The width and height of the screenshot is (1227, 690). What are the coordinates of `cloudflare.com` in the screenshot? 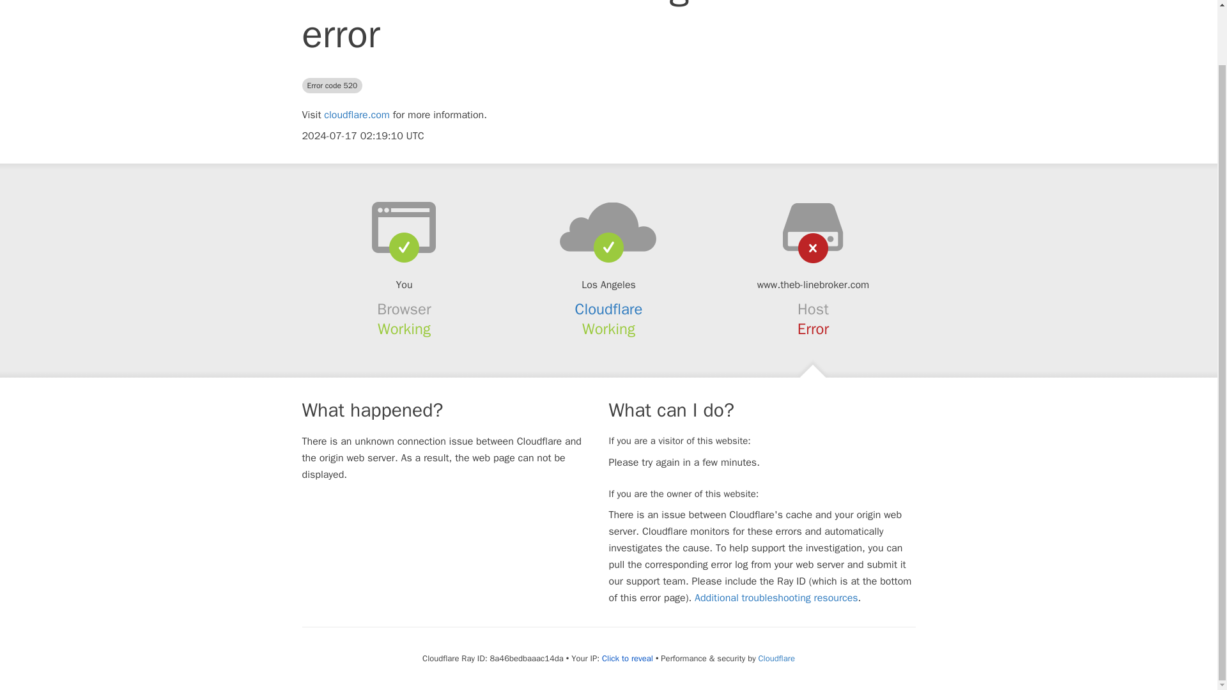 It's located at (357, 115).